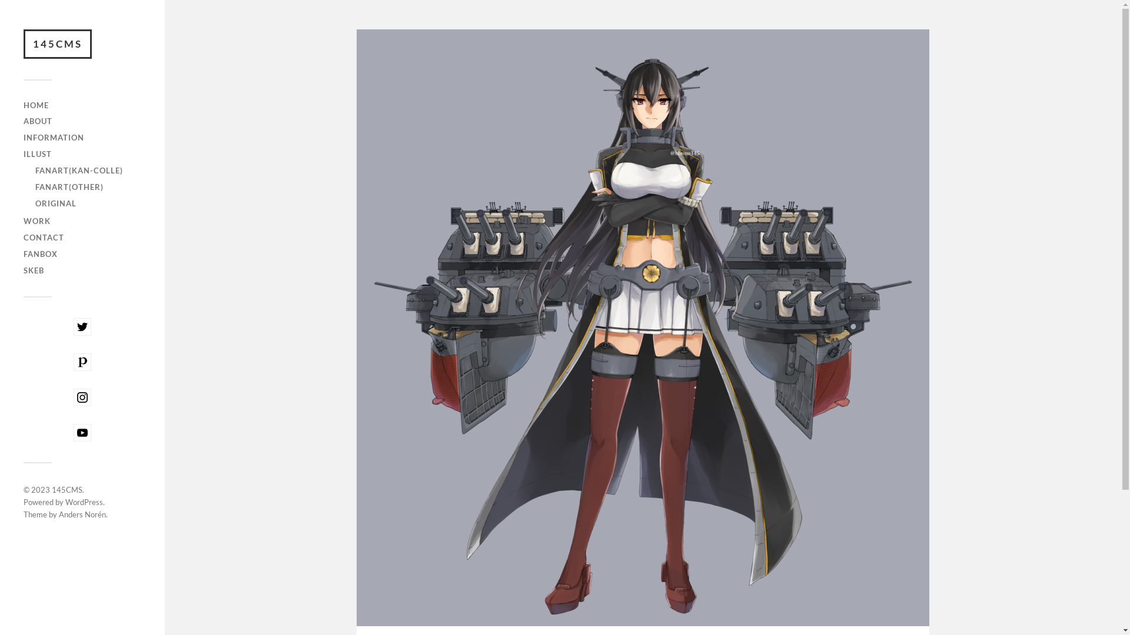  I want to click on SKEB, so click(34, 270).